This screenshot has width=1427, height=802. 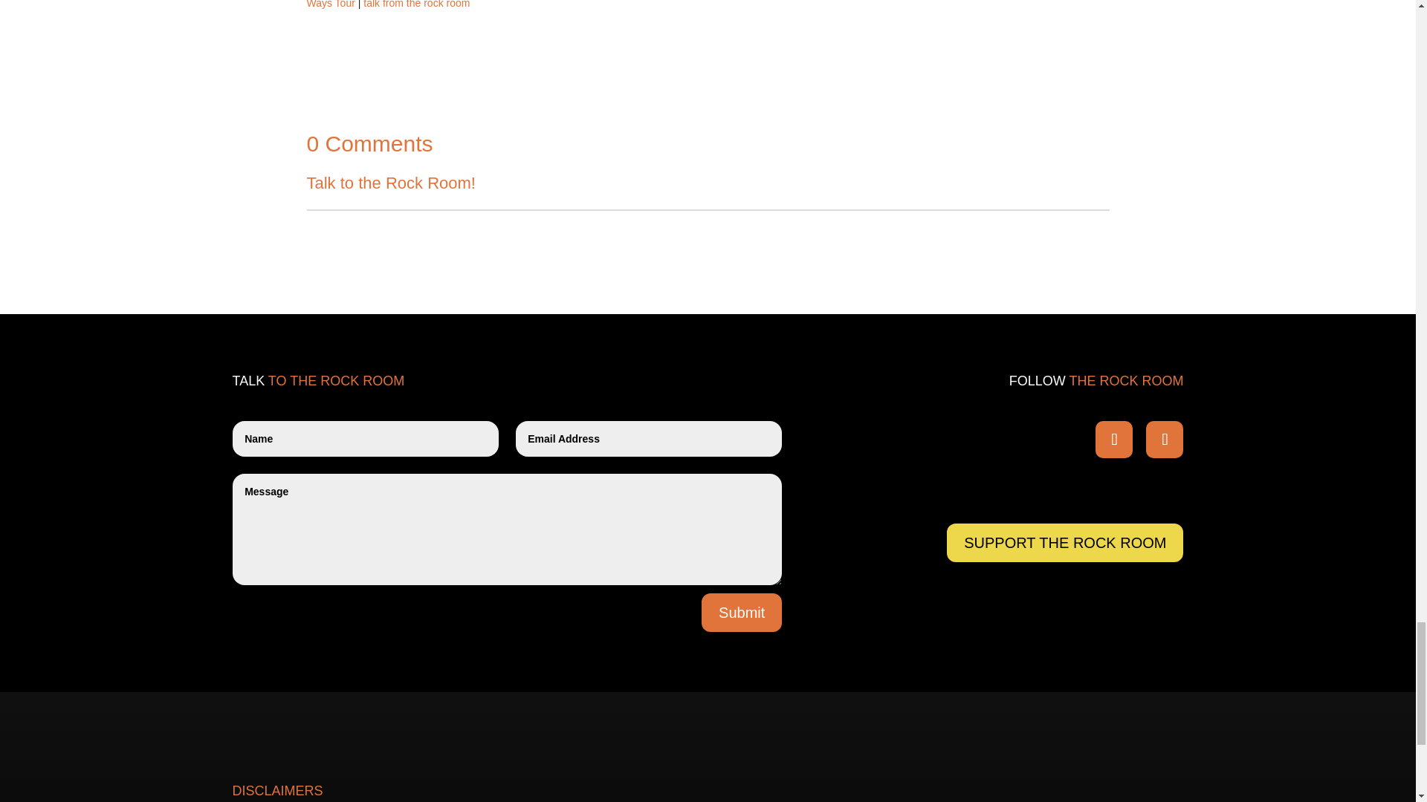 I want to click on Submit, so click(x=742, y=613).